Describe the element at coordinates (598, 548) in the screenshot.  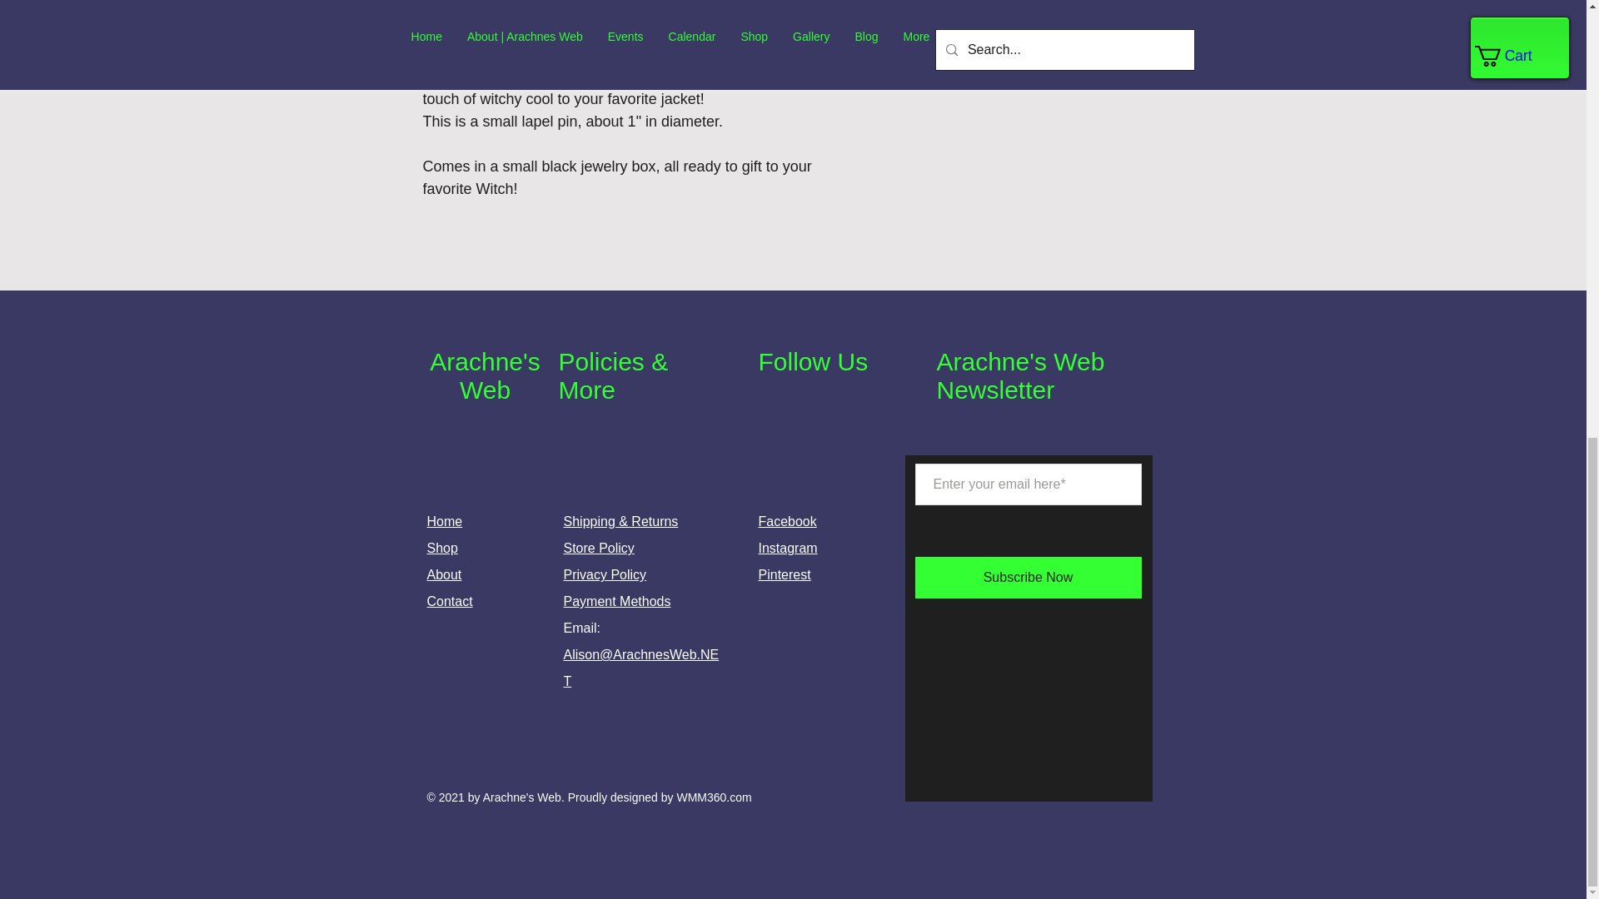
I see `Store Policy` at that location.